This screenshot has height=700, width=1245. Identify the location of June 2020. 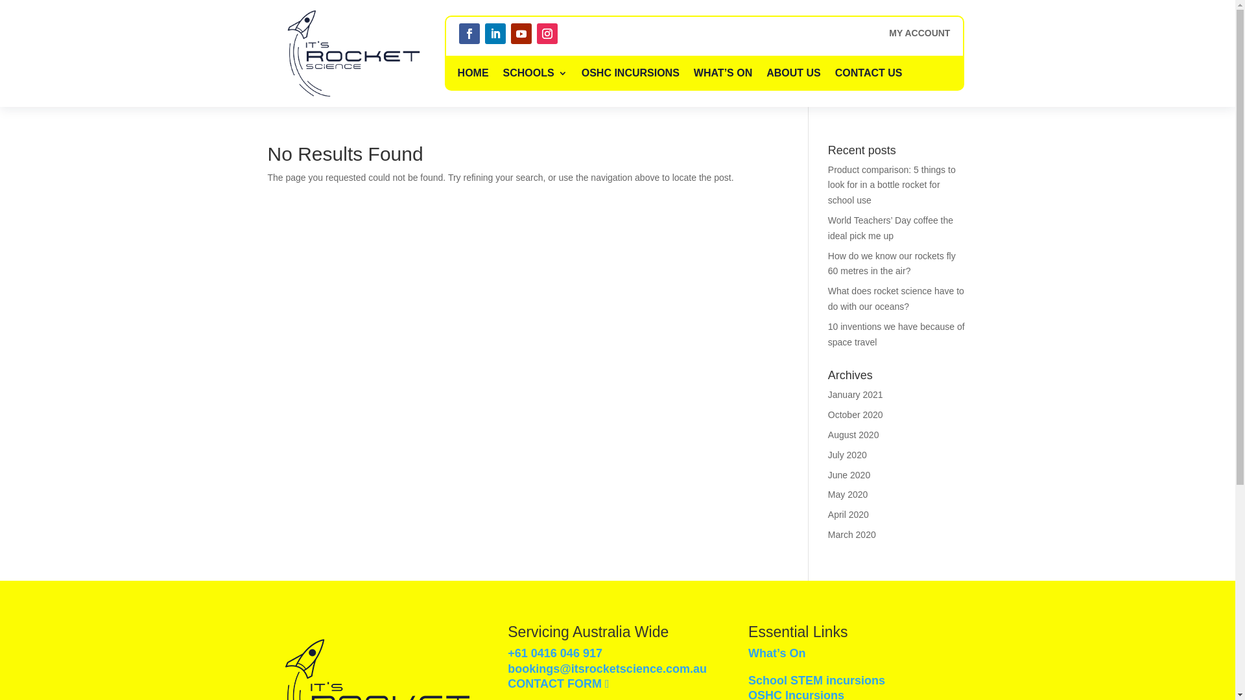
(849, 475).